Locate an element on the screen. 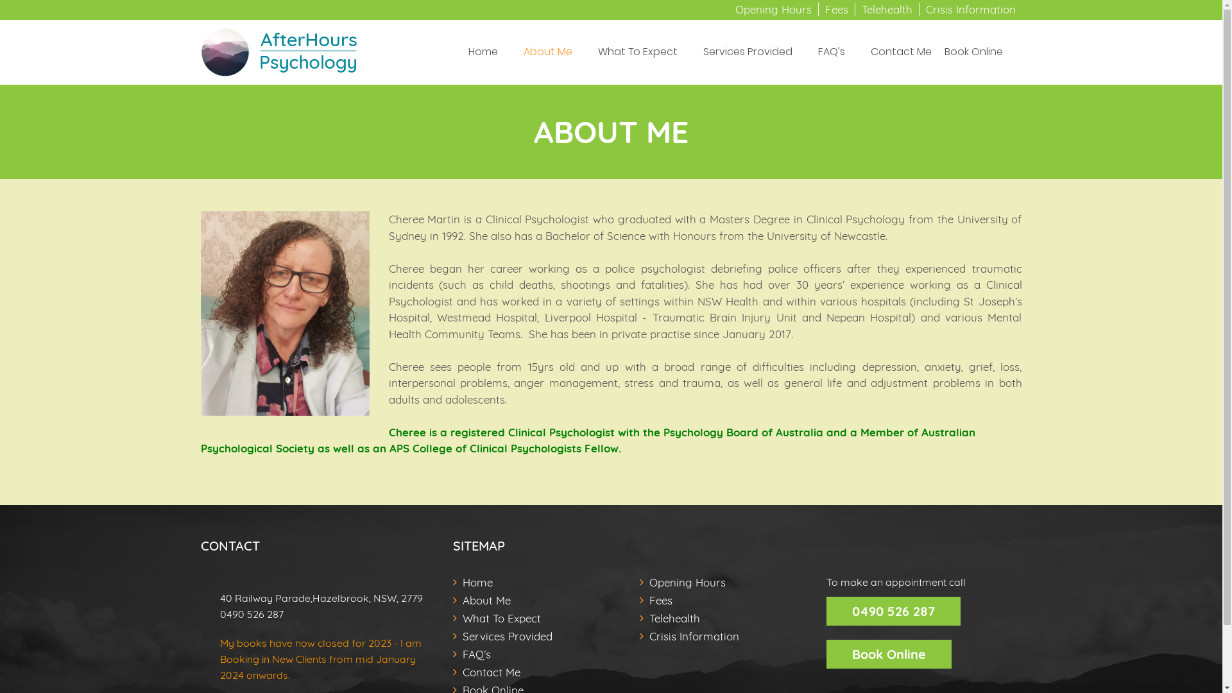  AfterHours Psychology is located at coordinates (278, 36).